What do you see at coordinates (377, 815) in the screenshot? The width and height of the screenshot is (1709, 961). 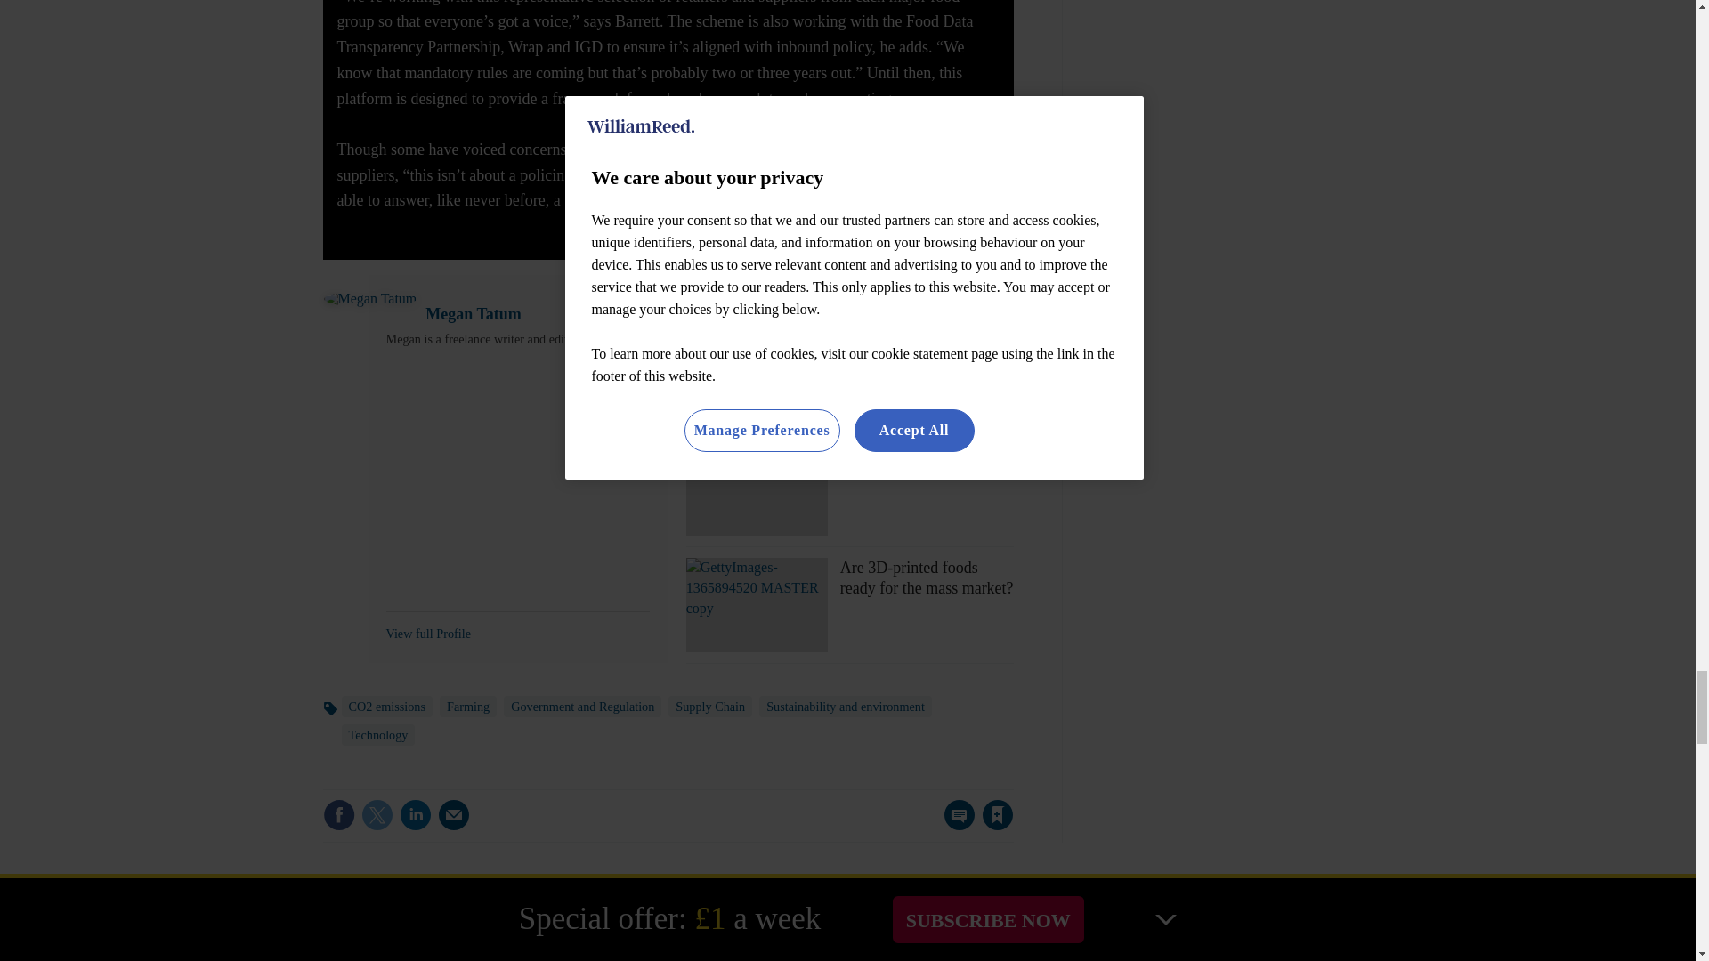 I see `Share this on Twitter` at bounding box center [377, 815].